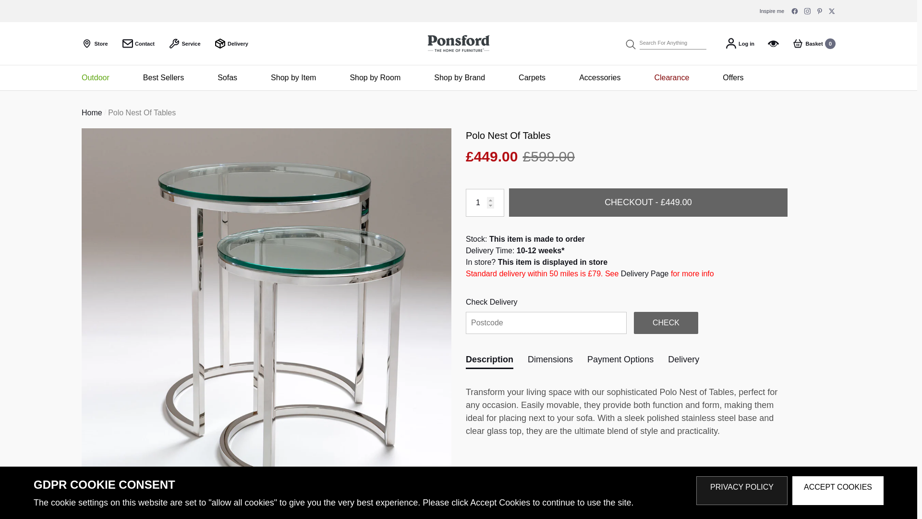  I want to click on Home, so click(92, 112).